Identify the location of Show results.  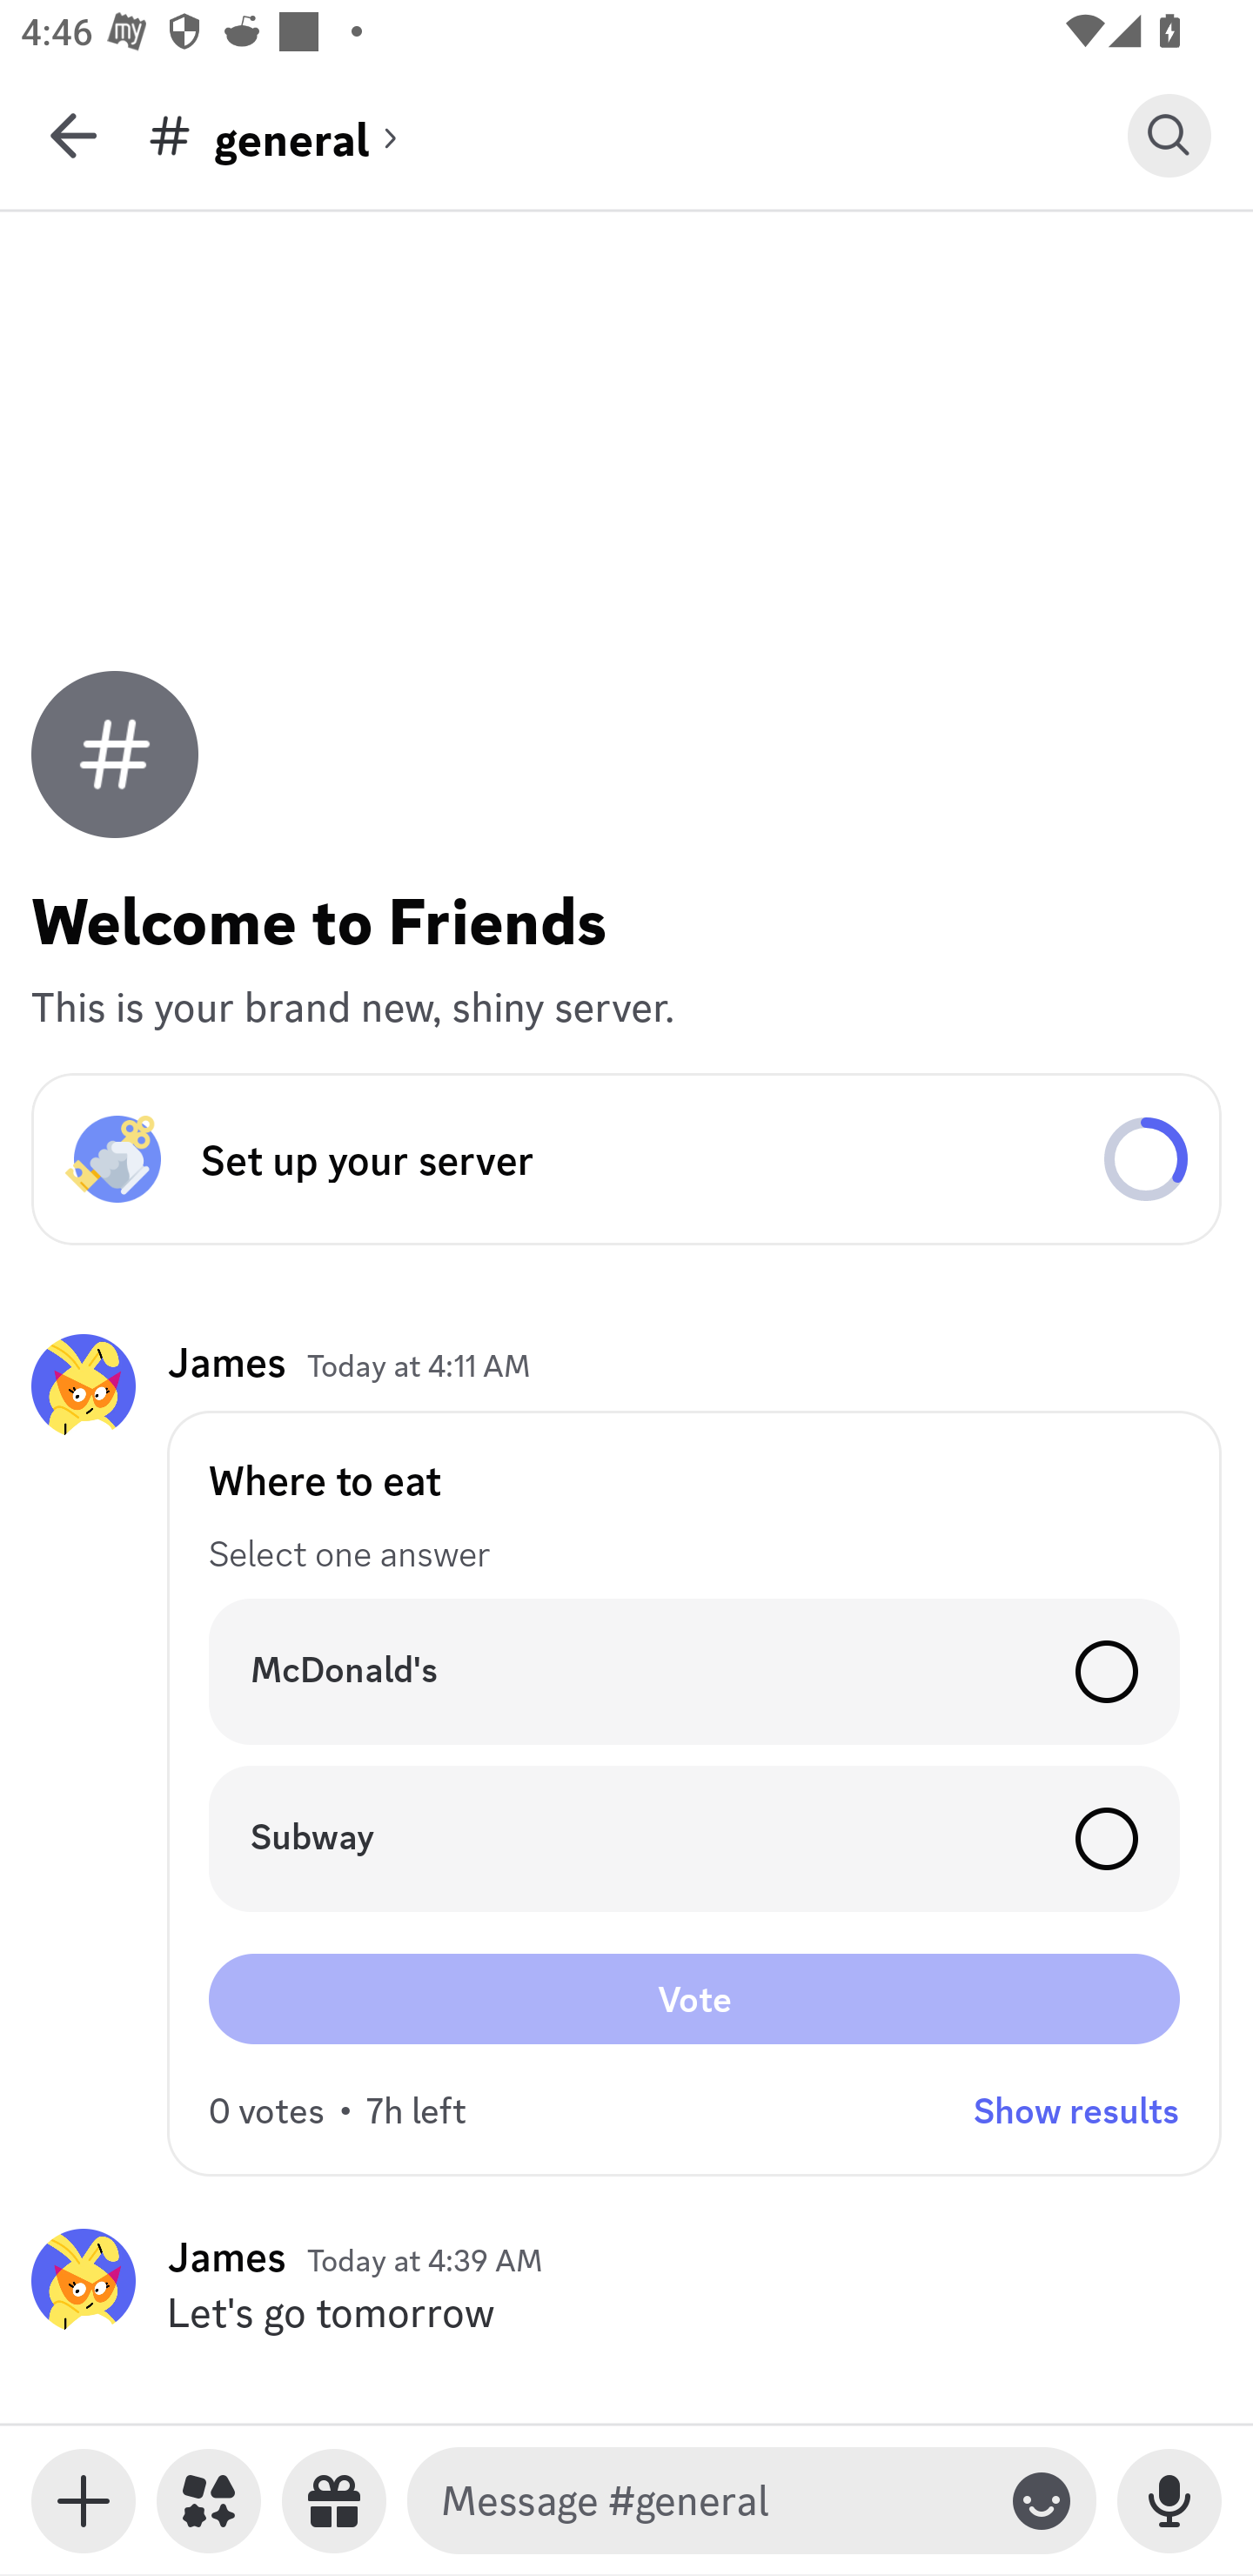
(1076, 2110).